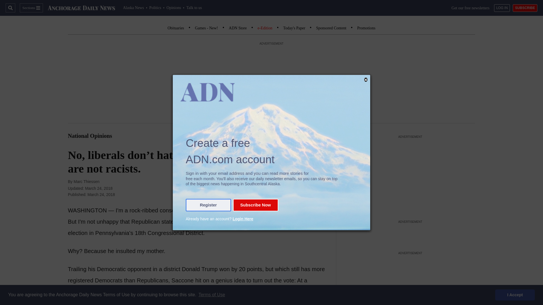 Image resolution: width=543 pixels, height=305 pixels. I want to click on Opinions, so click(174, 8).